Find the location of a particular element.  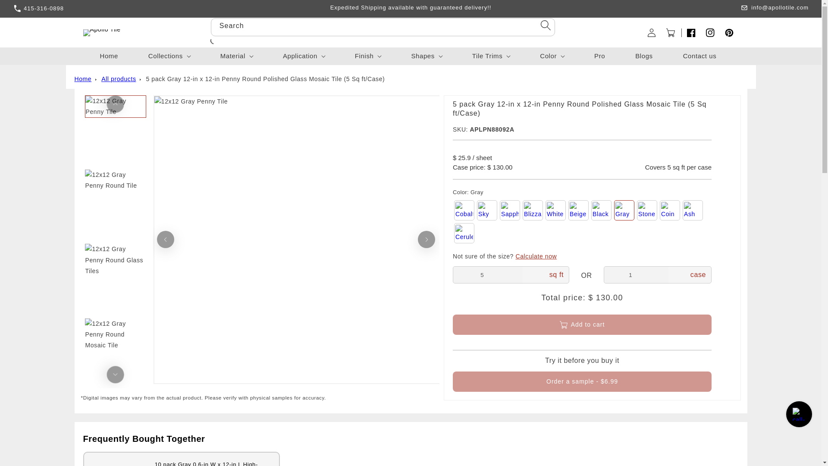

Beige is located at coordinates (578, 210).